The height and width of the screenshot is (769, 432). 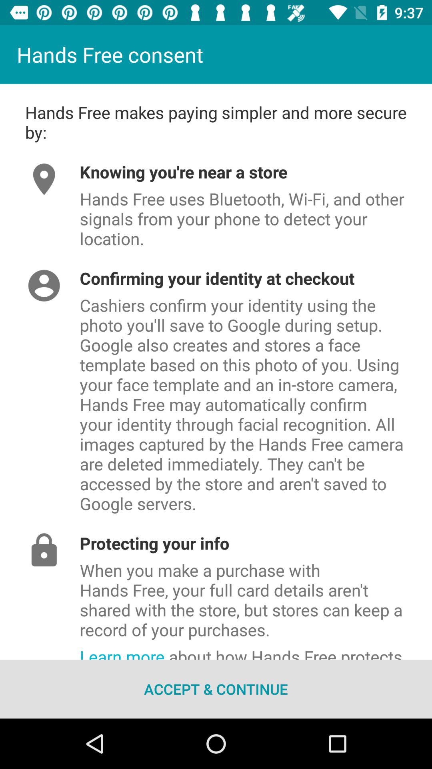 I want to click on flip to learn more about item, so click(x=256, y=650).